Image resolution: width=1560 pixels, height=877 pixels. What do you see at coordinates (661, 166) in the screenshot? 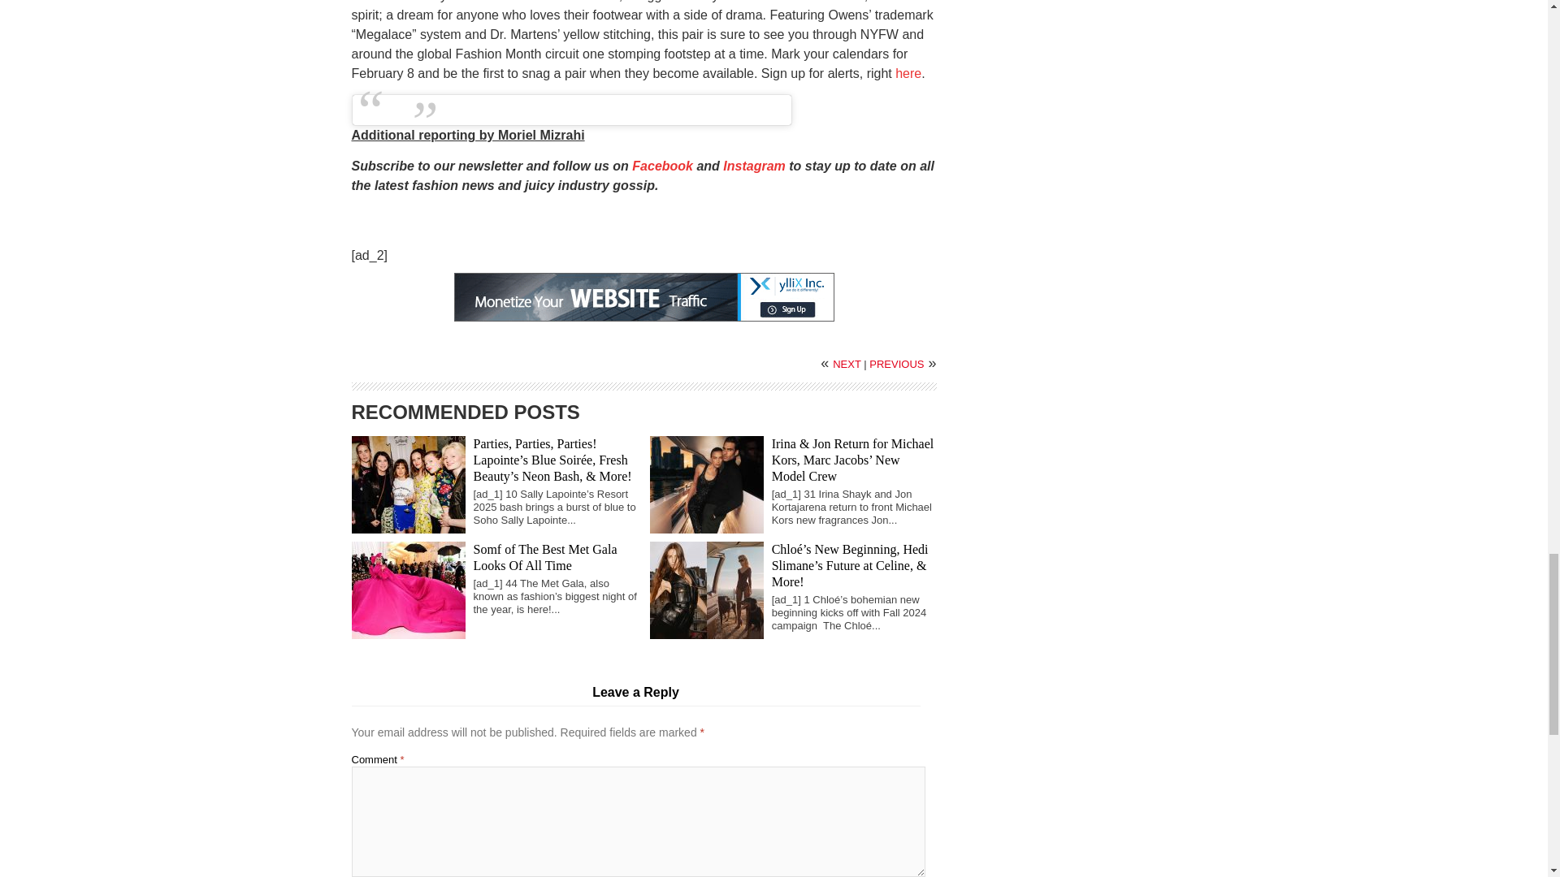
I see `Facebook` at bounding box center [661, 166].